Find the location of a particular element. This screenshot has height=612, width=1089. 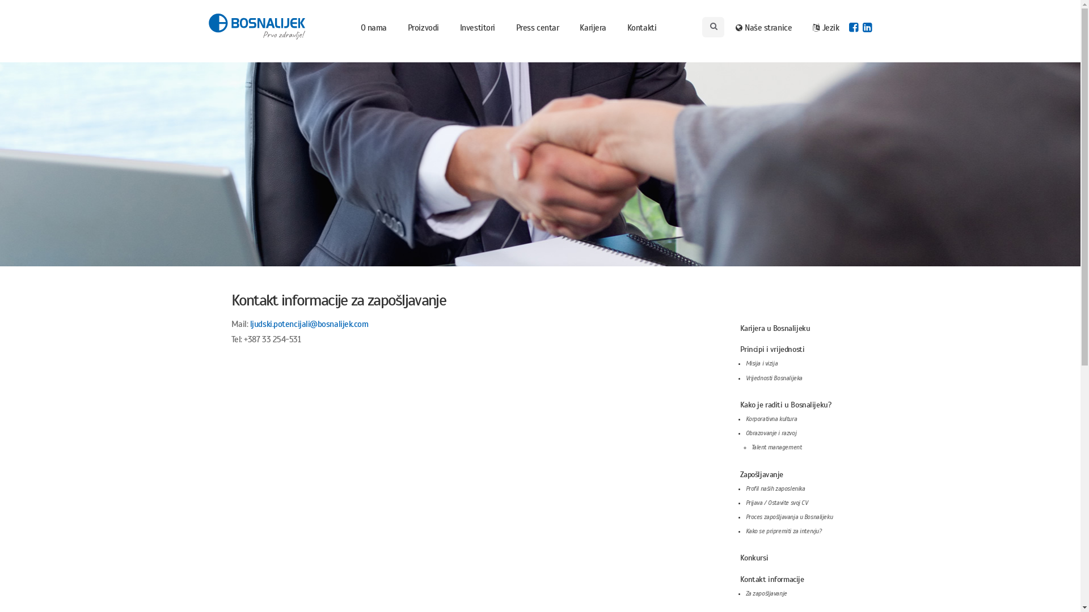

Principi i vrijednosti is located at coordinates (772, 349).